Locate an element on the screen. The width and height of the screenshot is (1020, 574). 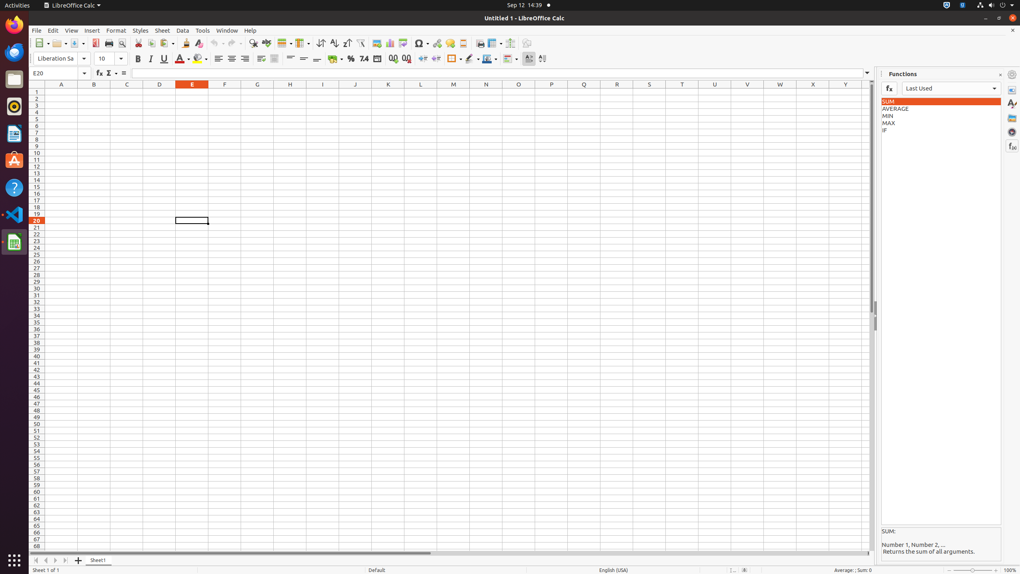
Decrease is located at coordinates (436, 59).